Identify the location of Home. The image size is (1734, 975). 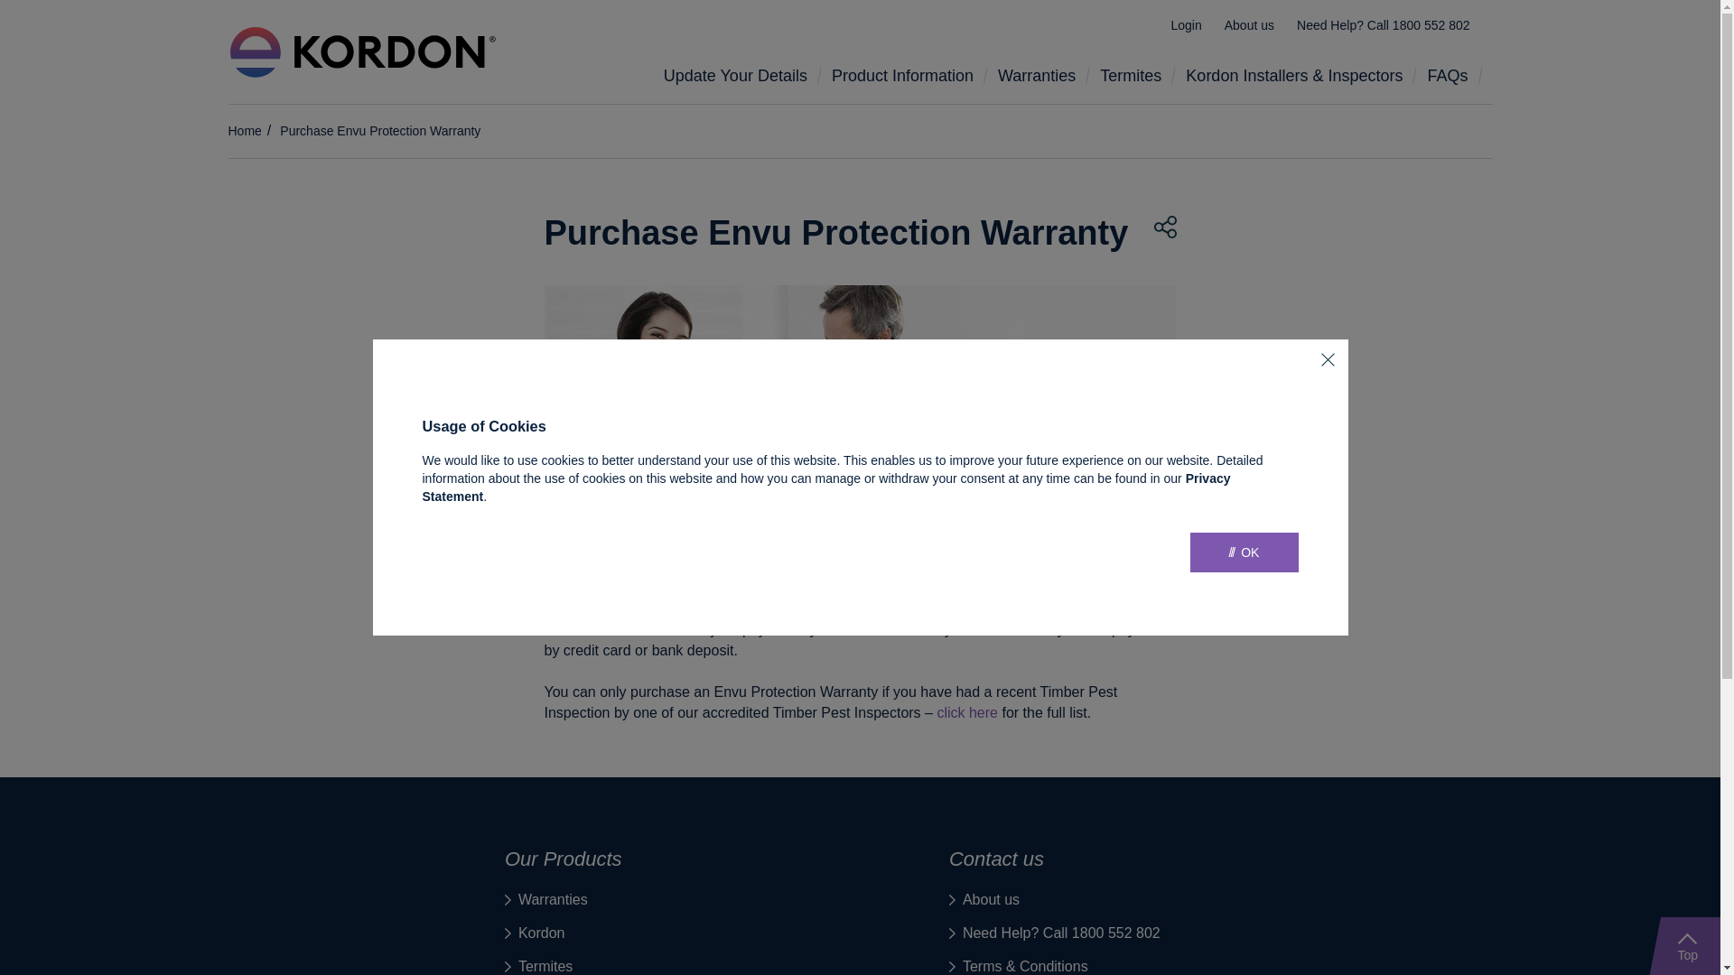
(244, 131).